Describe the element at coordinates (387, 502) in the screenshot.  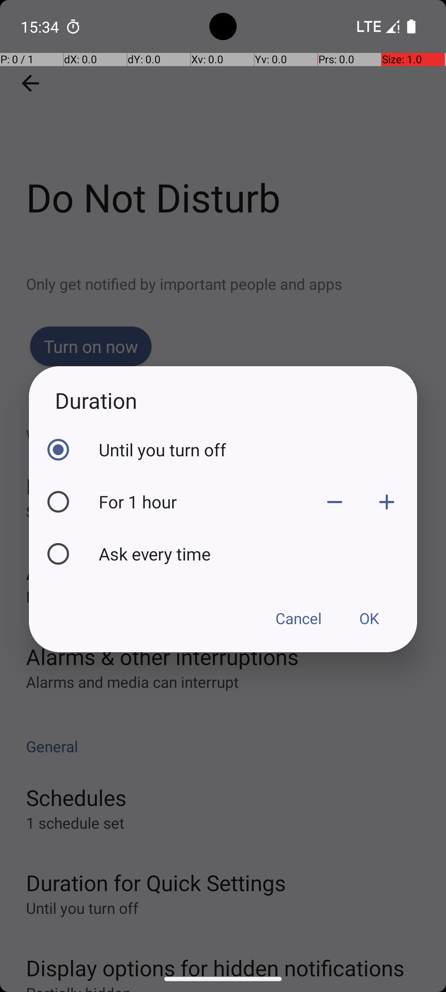
I see `More time.` at that location.